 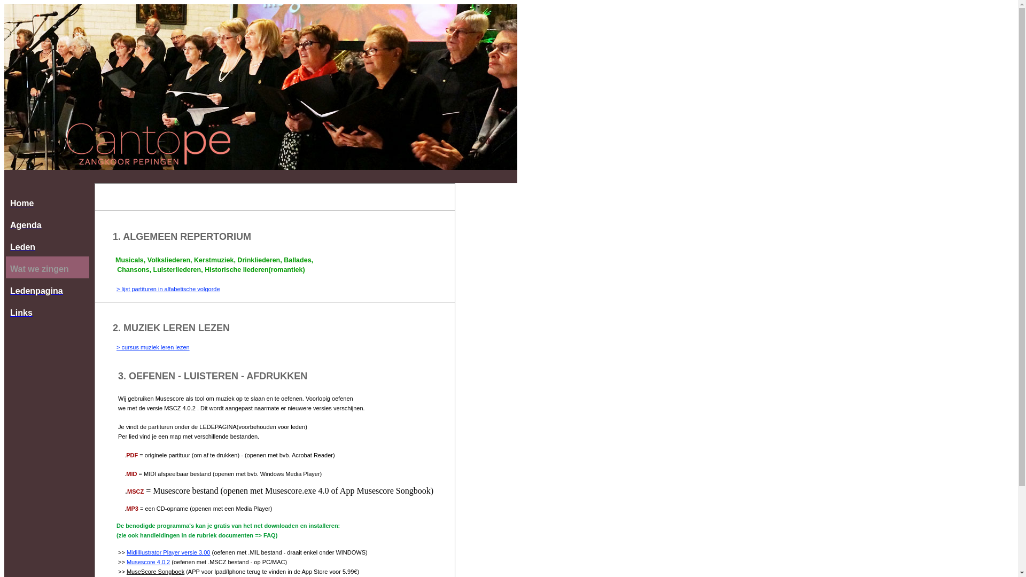 I want to click on Agenda, so click(x=48, y=223).